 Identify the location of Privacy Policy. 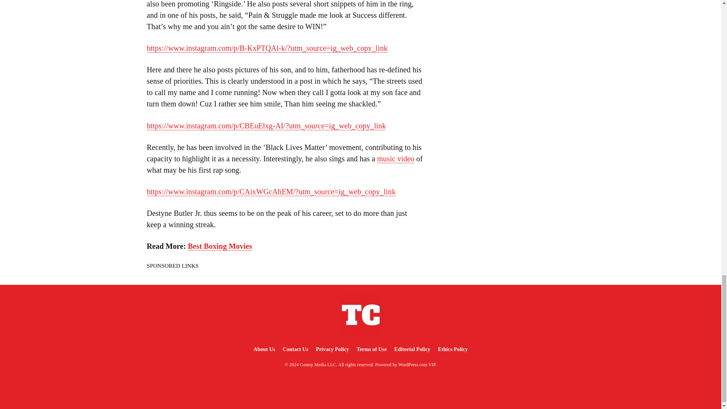
(332, 349).